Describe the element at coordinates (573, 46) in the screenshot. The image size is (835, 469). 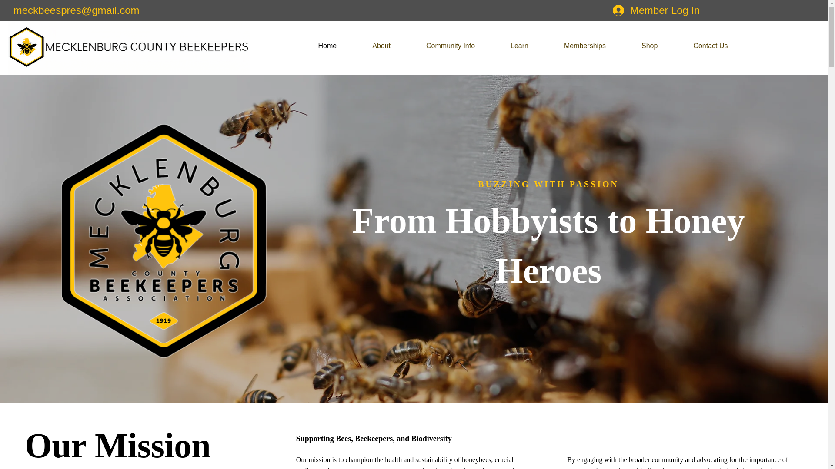
I see `Memberships` at that location.